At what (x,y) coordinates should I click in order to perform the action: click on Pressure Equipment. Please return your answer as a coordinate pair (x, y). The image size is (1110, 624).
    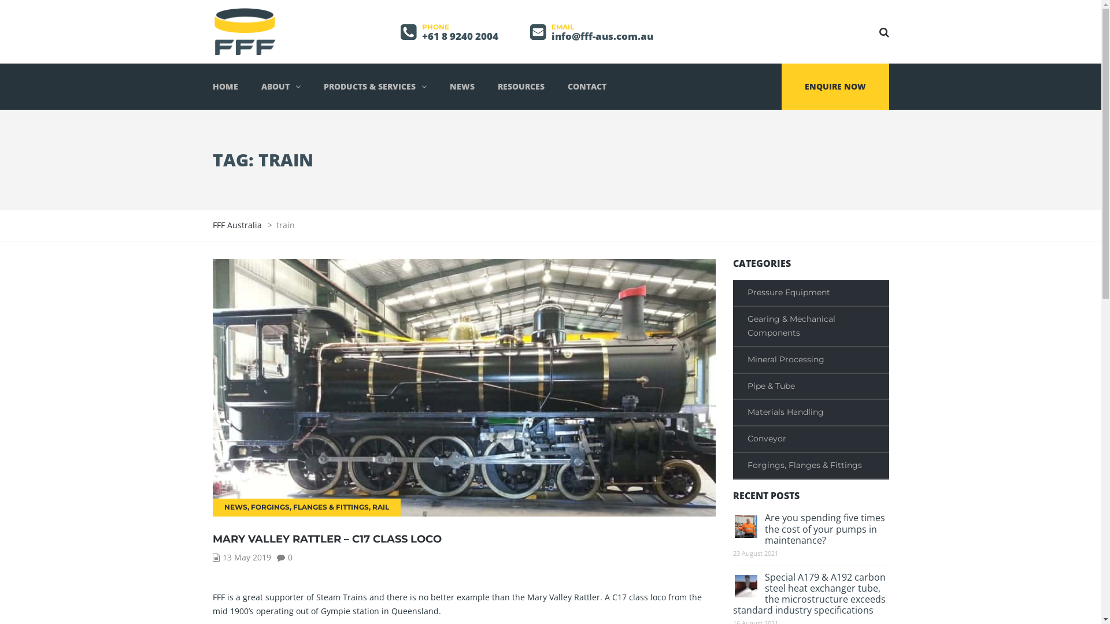
    Looking at the image, I should click on (811, 294).